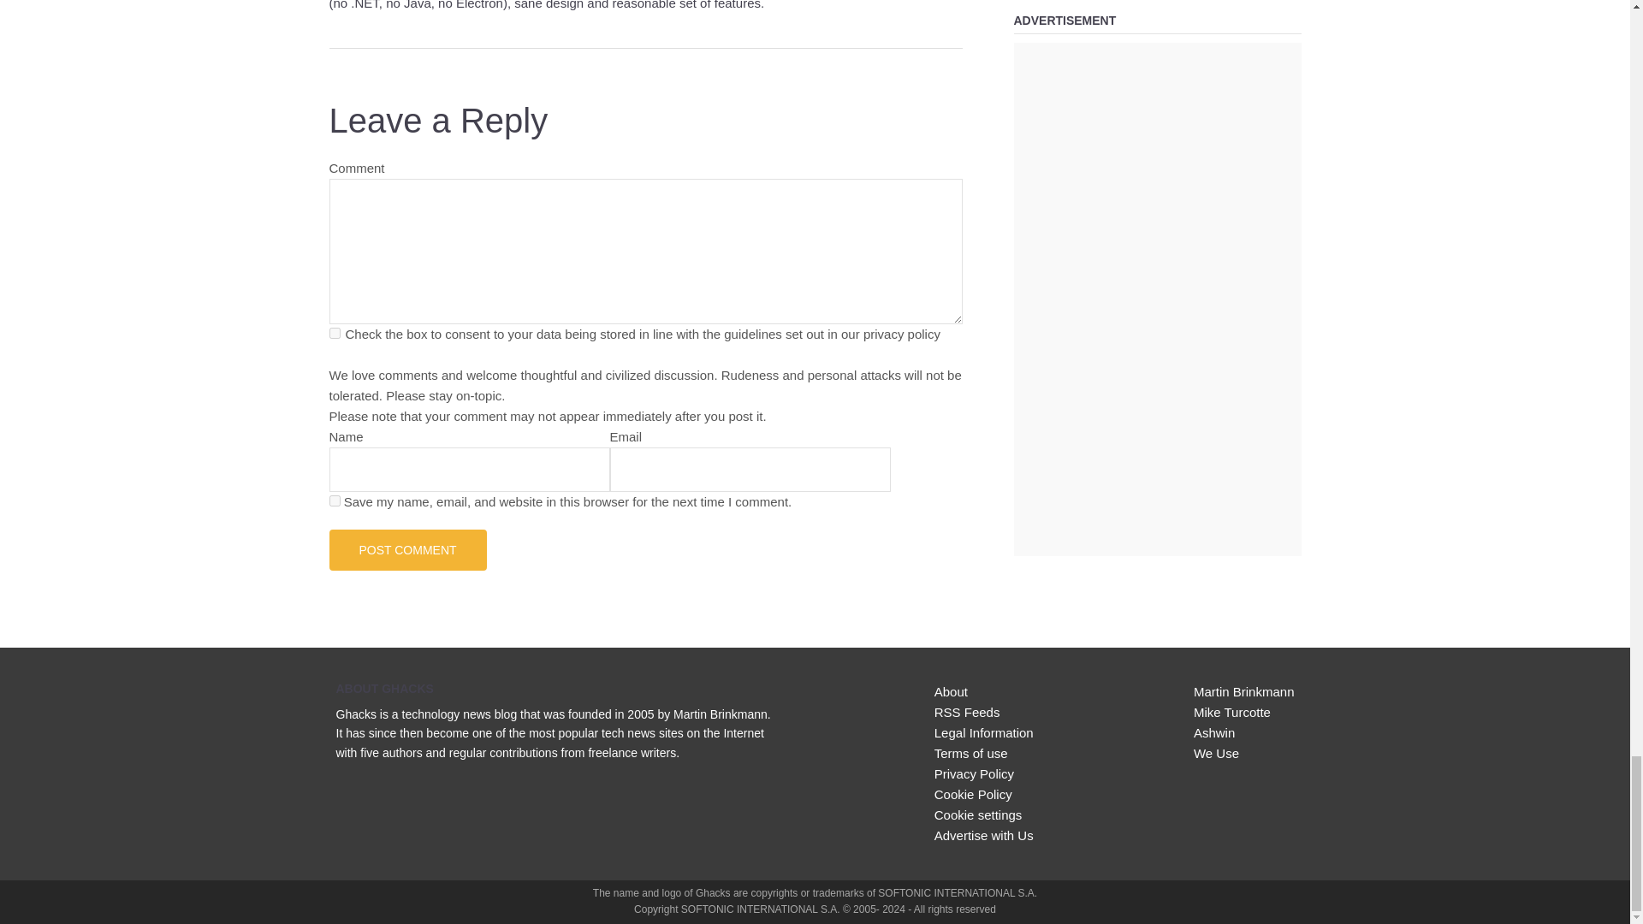  What do you see at coordinates (407, 549) in the screenshot?
I see `Post Comment` at bounding box center [407, 549].